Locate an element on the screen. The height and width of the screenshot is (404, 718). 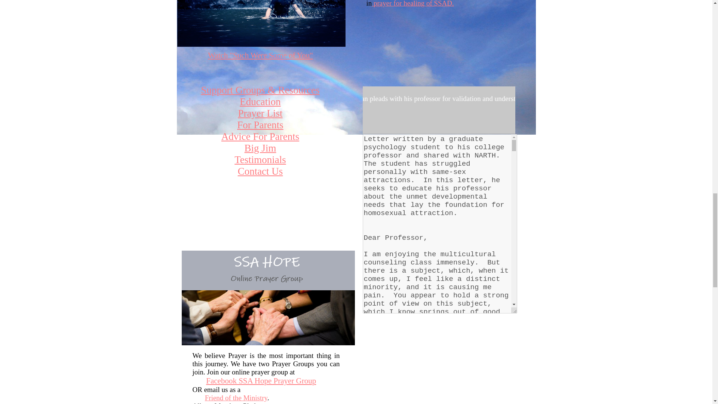
Facebook SSA Hope Prayer Group is located at coordinates (261, 381).